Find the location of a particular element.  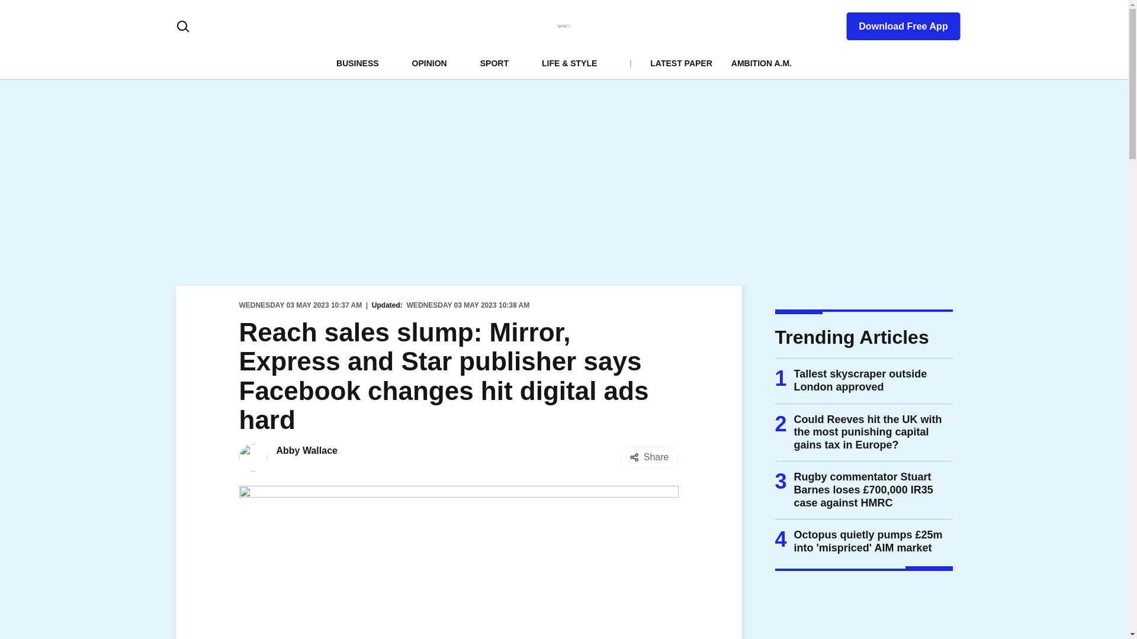

Download Free App is located at coordinates (895, 24).